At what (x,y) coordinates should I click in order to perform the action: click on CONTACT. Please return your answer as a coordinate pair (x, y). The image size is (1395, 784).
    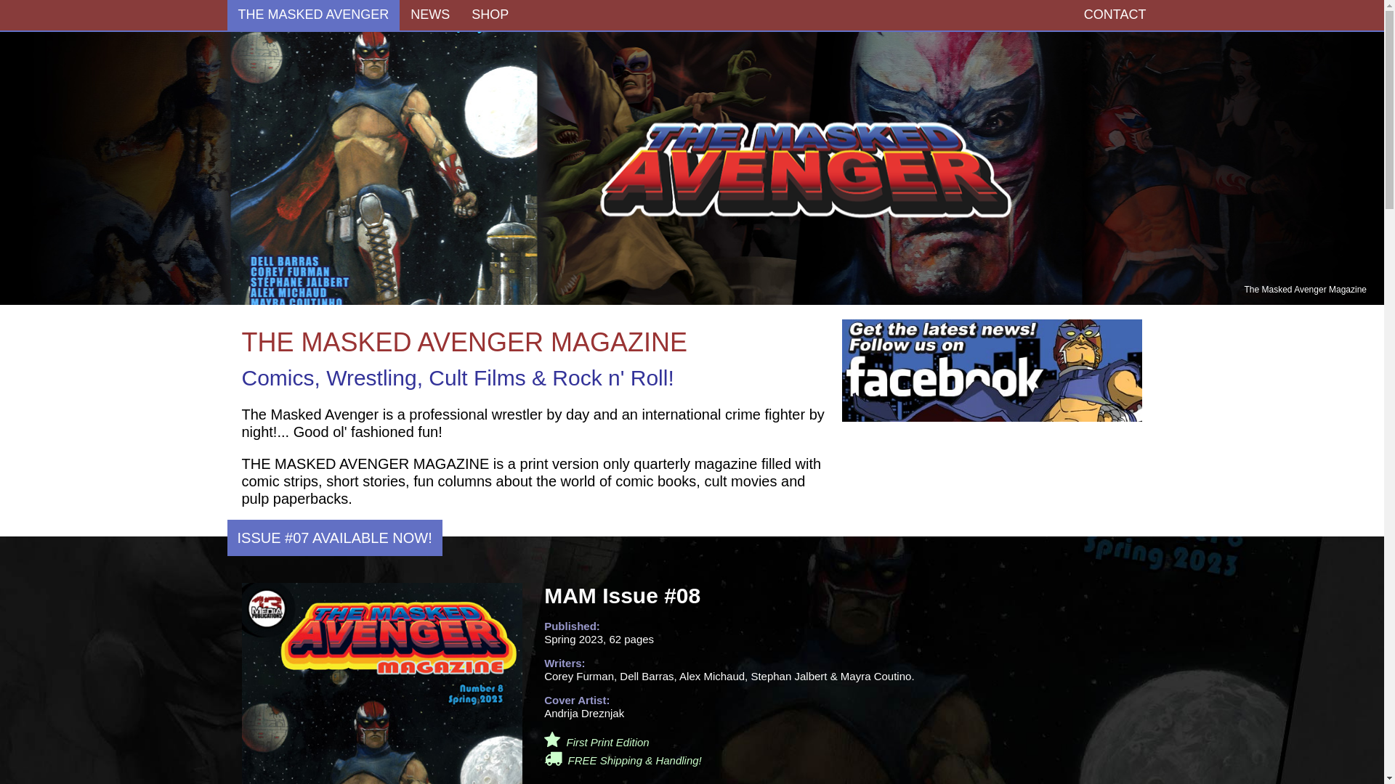
    Looking at the image, I should click on (1115, 15).